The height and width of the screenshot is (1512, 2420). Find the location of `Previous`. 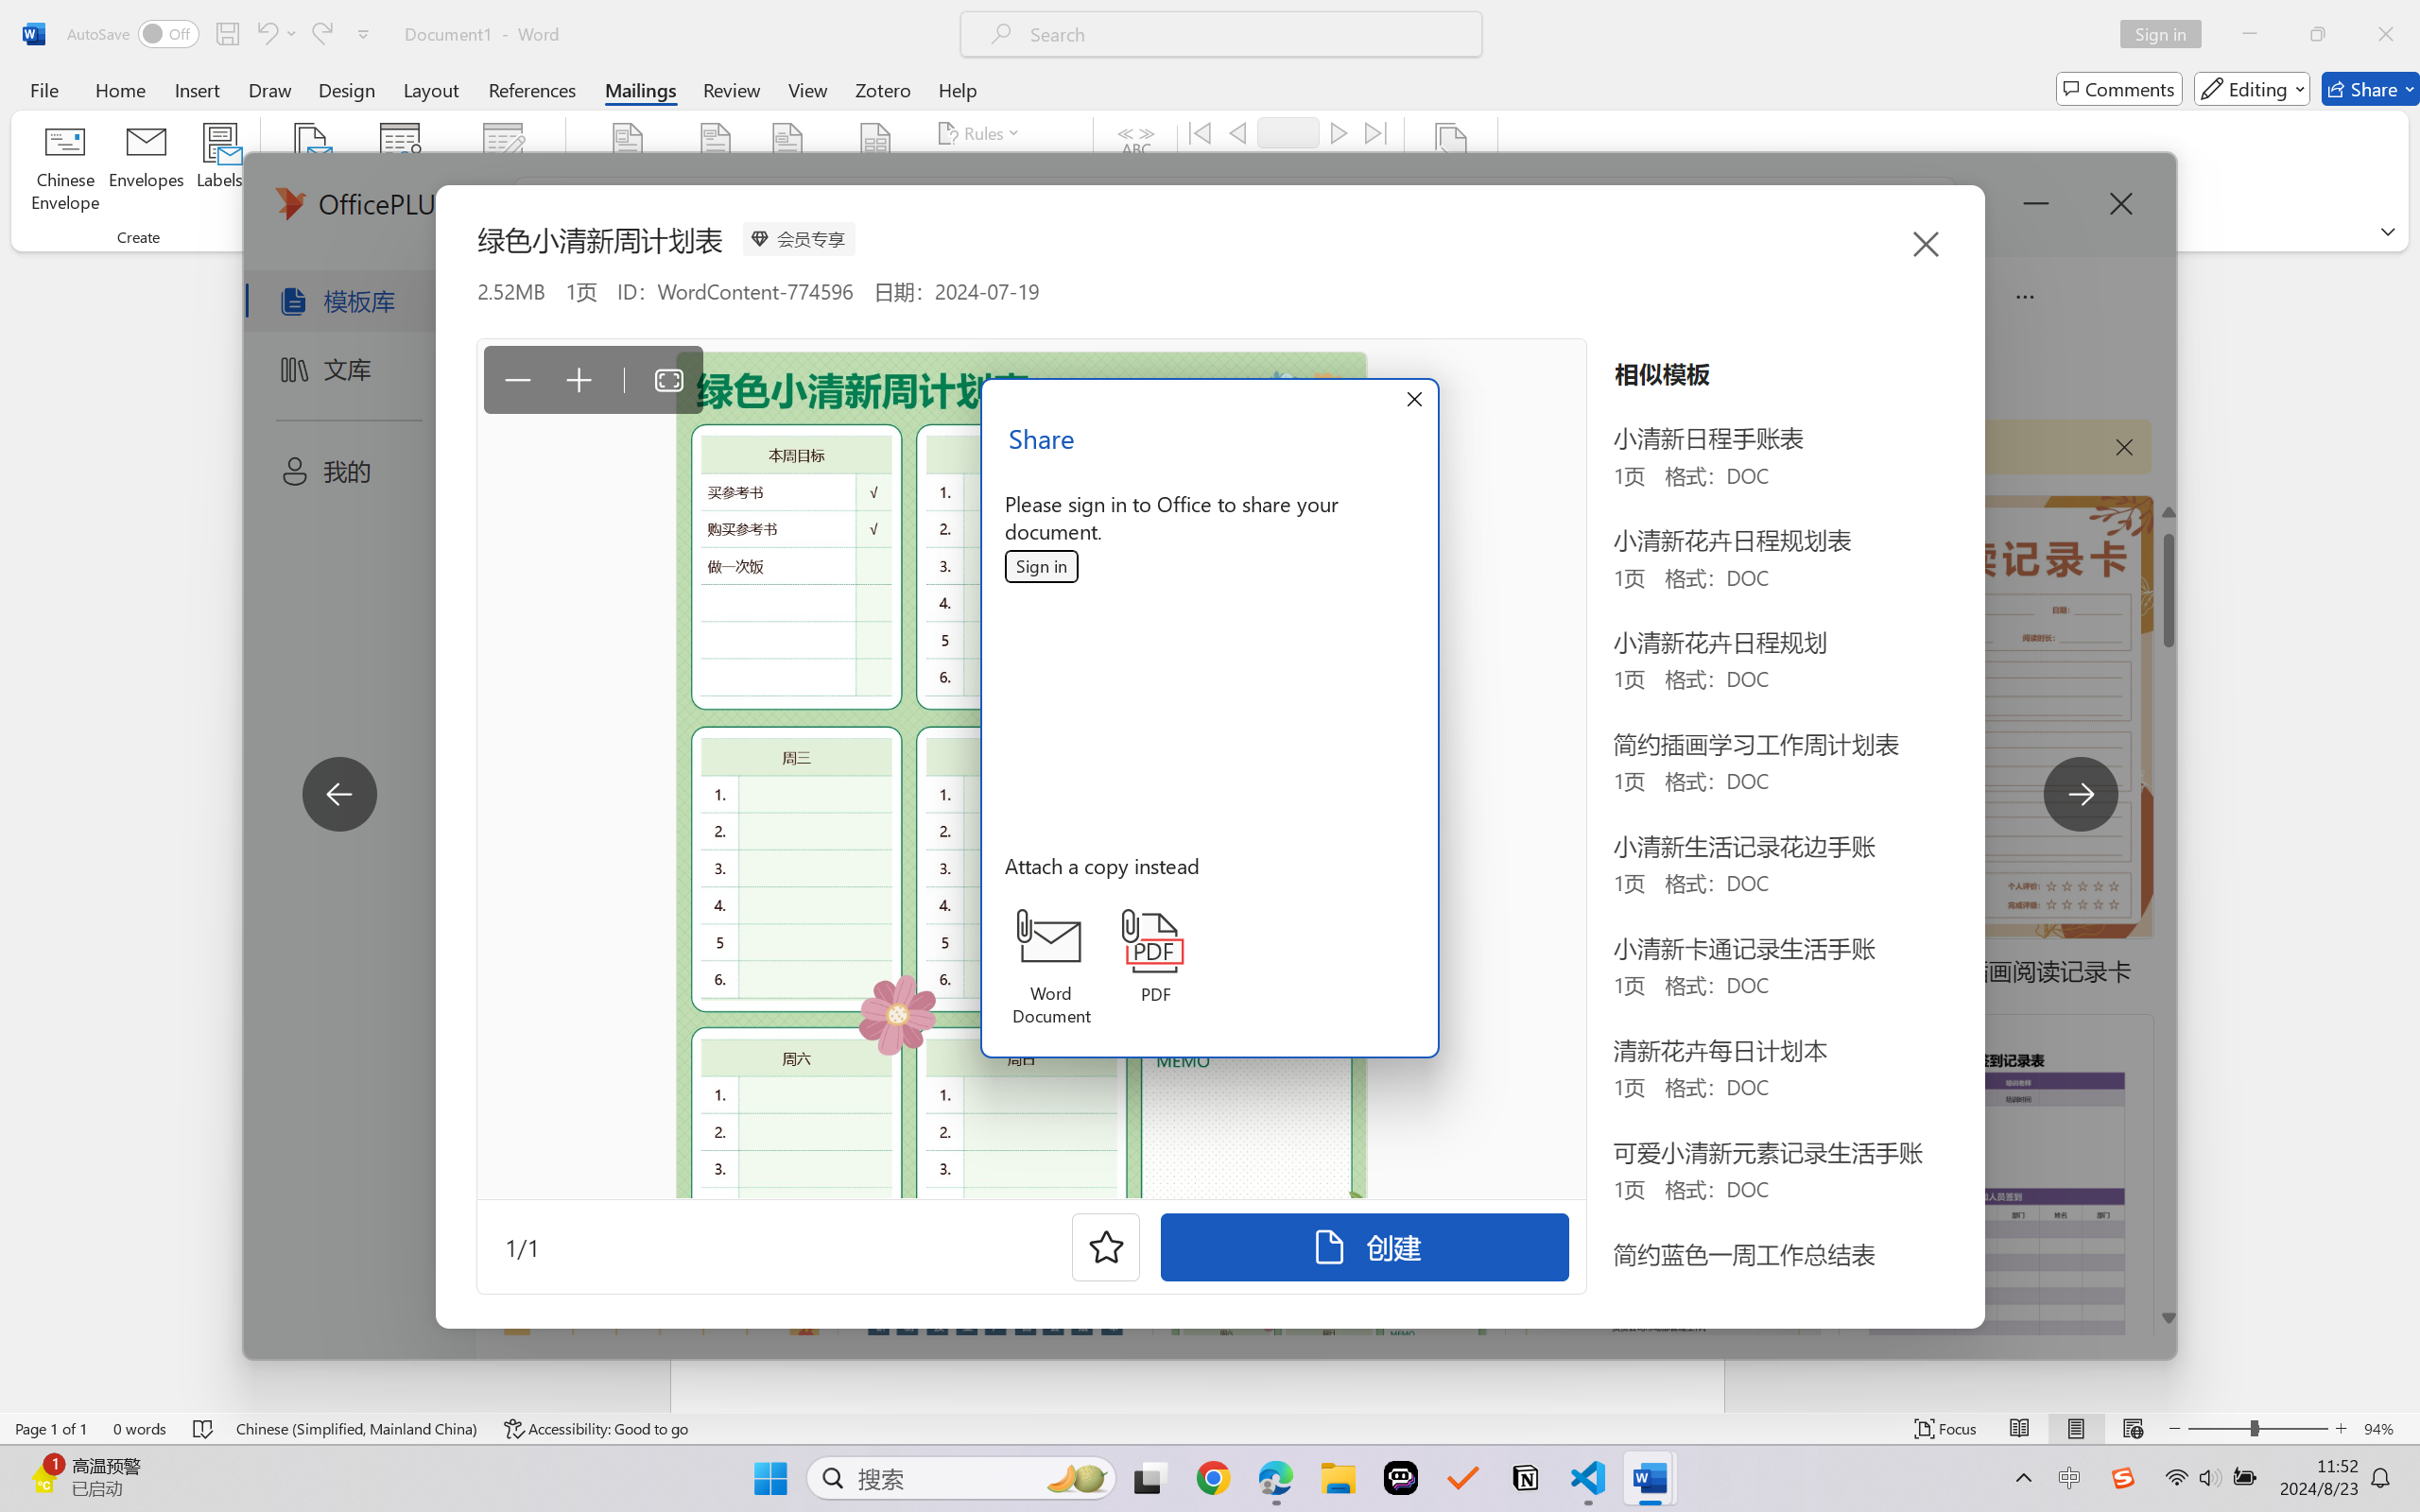

Previous is located at coordinates (1236, 132).